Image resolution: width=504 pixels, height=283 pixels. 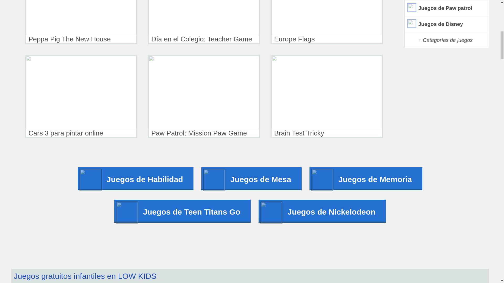 What do you see at coordinates (366, 179) in the screenshot?
I see `Juegos de Memoria` at bounding box center [366, 179].